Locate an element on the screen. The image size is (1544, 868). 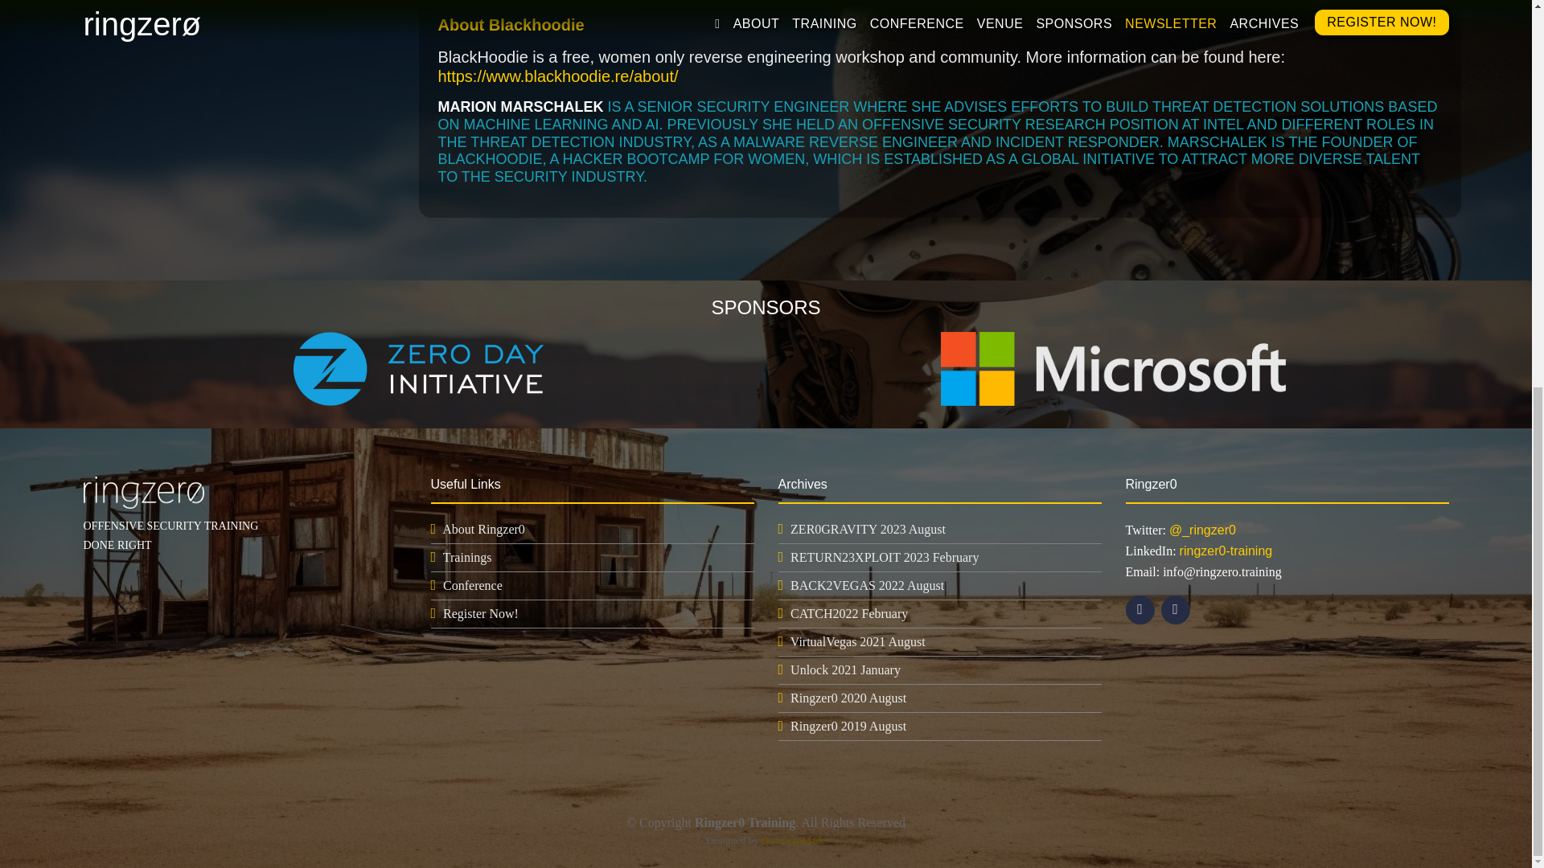
Unlock 2021 January is located at coordinates (845, 670).